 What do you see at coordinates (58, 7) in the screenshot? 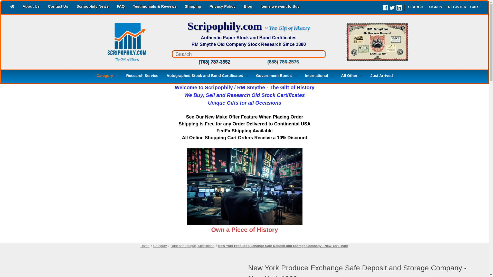
I see `Contact Us` at bounding box center [58, 7].